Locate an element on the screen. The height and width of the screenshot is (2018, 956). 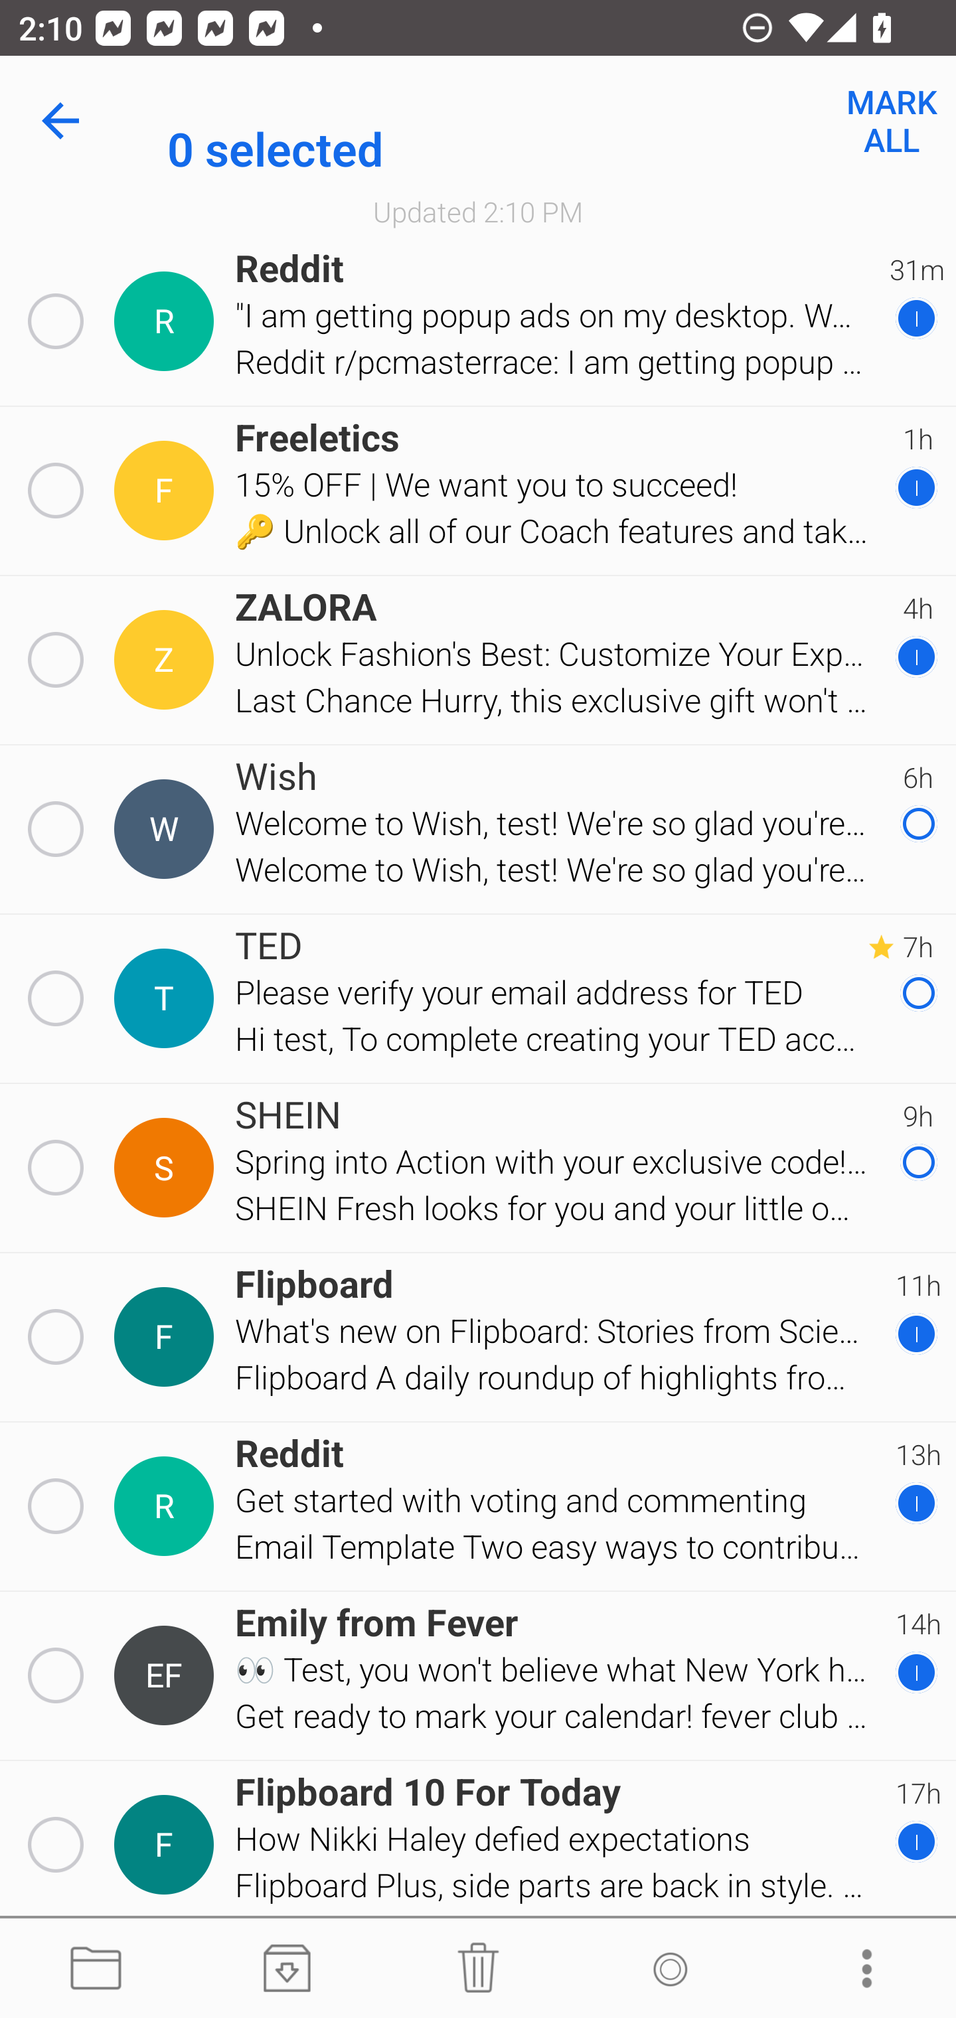
Contact Details is located at coordinates (167, 1167).